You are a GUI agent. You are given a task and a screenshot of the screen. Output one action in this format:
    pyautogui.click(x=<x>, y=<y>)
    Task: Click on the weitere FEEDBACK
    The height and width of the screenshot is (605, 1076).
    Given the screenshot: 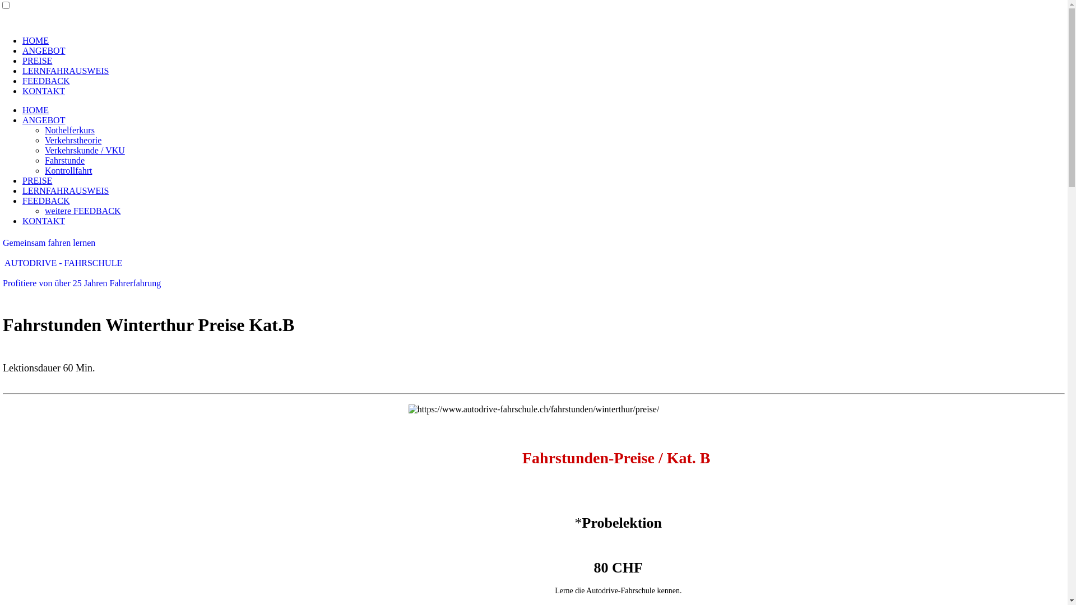 What is the action you would take?
    pyautogui.click(x=83, y=211)
    